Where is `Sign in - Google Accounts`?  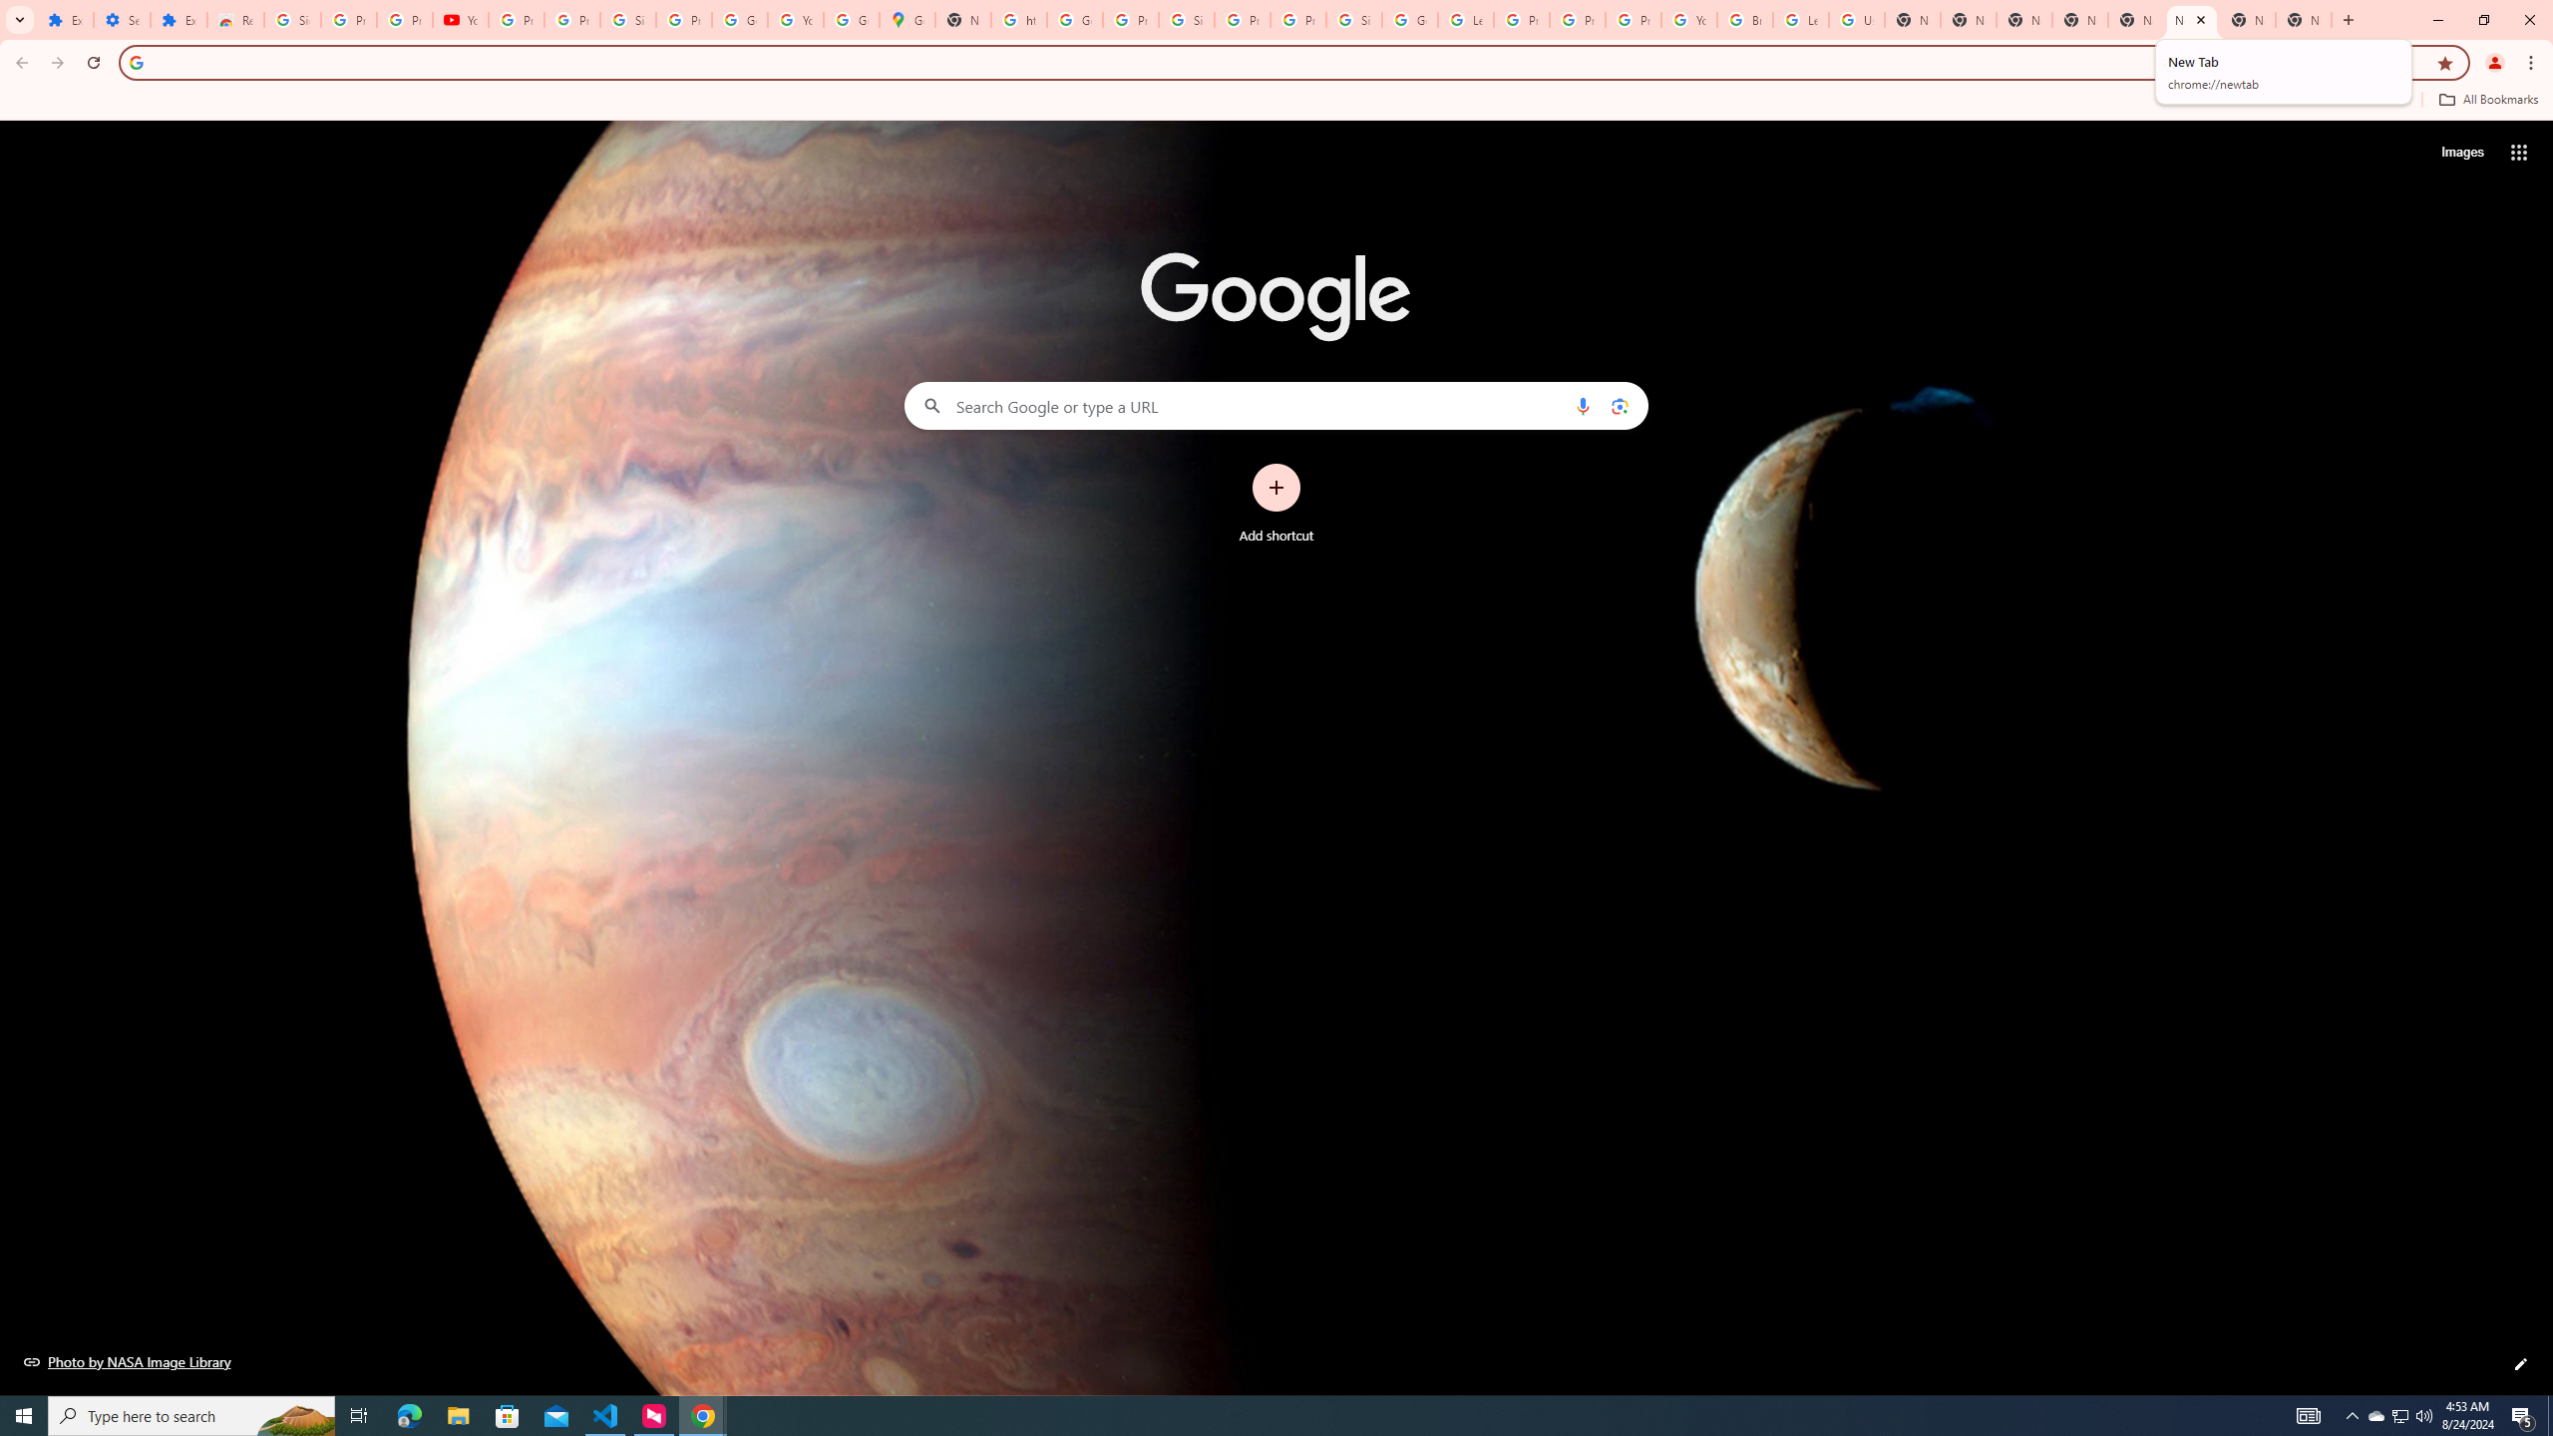
Sign in - Google Accounts is located at coordinates (628, 20).